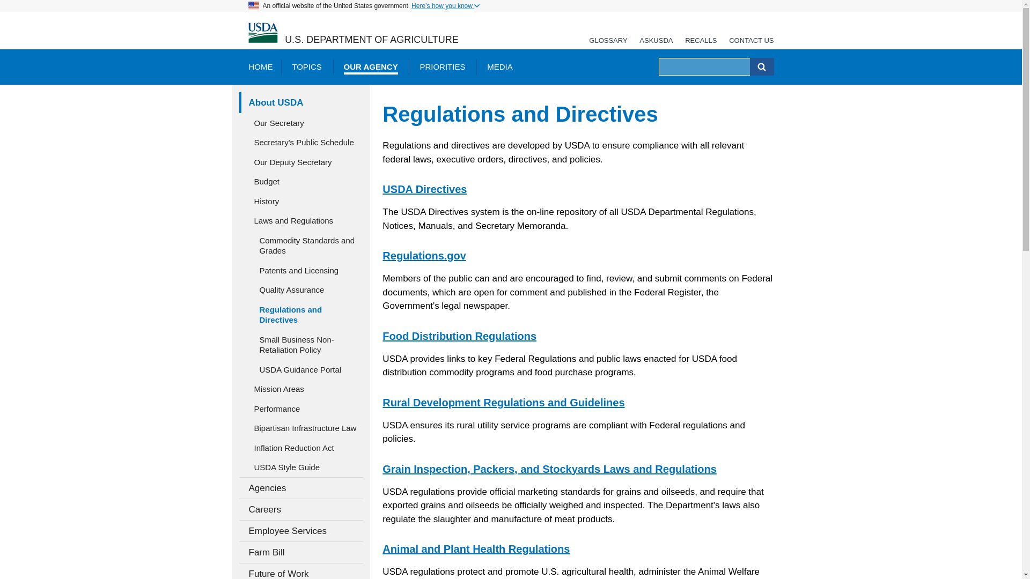 This screenshot has height=579, width=1030. Describe the element at coordinates (371, 66) in the screenshot. I see `OUR AGENCY` at that location.